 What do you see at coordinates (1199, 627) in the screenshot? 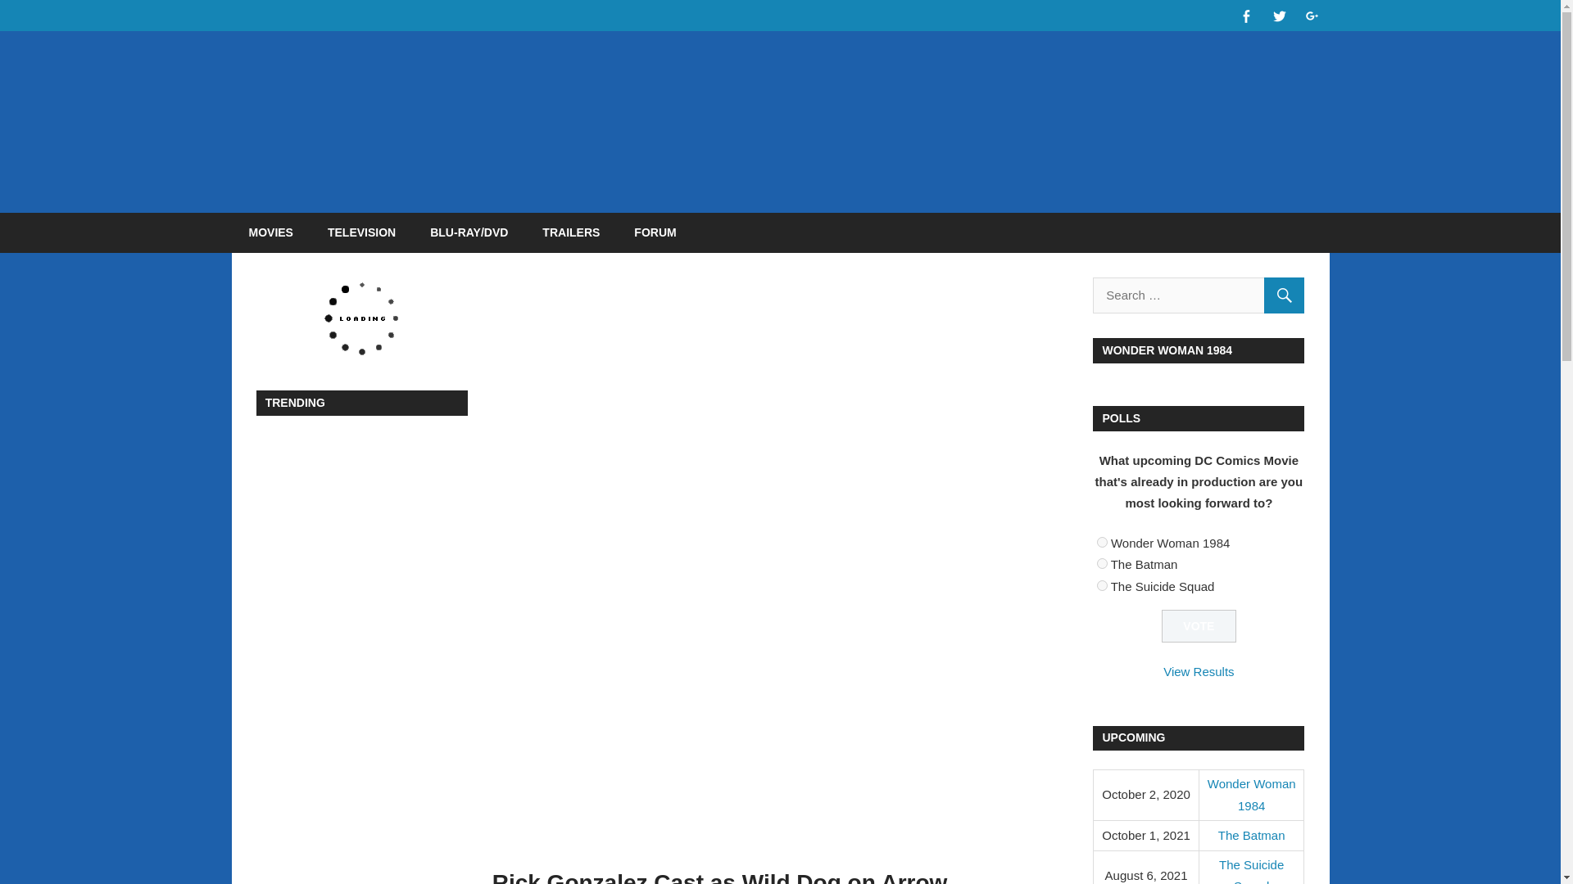
I see `   Vote   ` at bounding box center [1199, 627].